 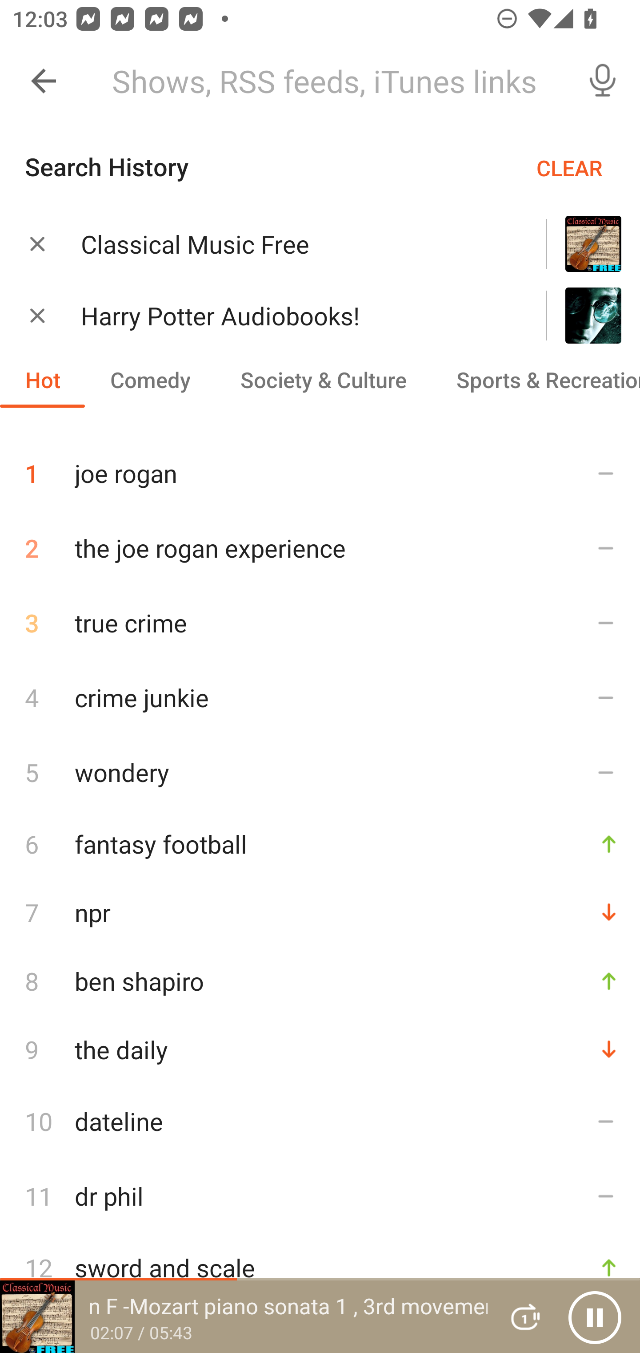 I want to click on 3 true crime, so click(x=320, y=623).